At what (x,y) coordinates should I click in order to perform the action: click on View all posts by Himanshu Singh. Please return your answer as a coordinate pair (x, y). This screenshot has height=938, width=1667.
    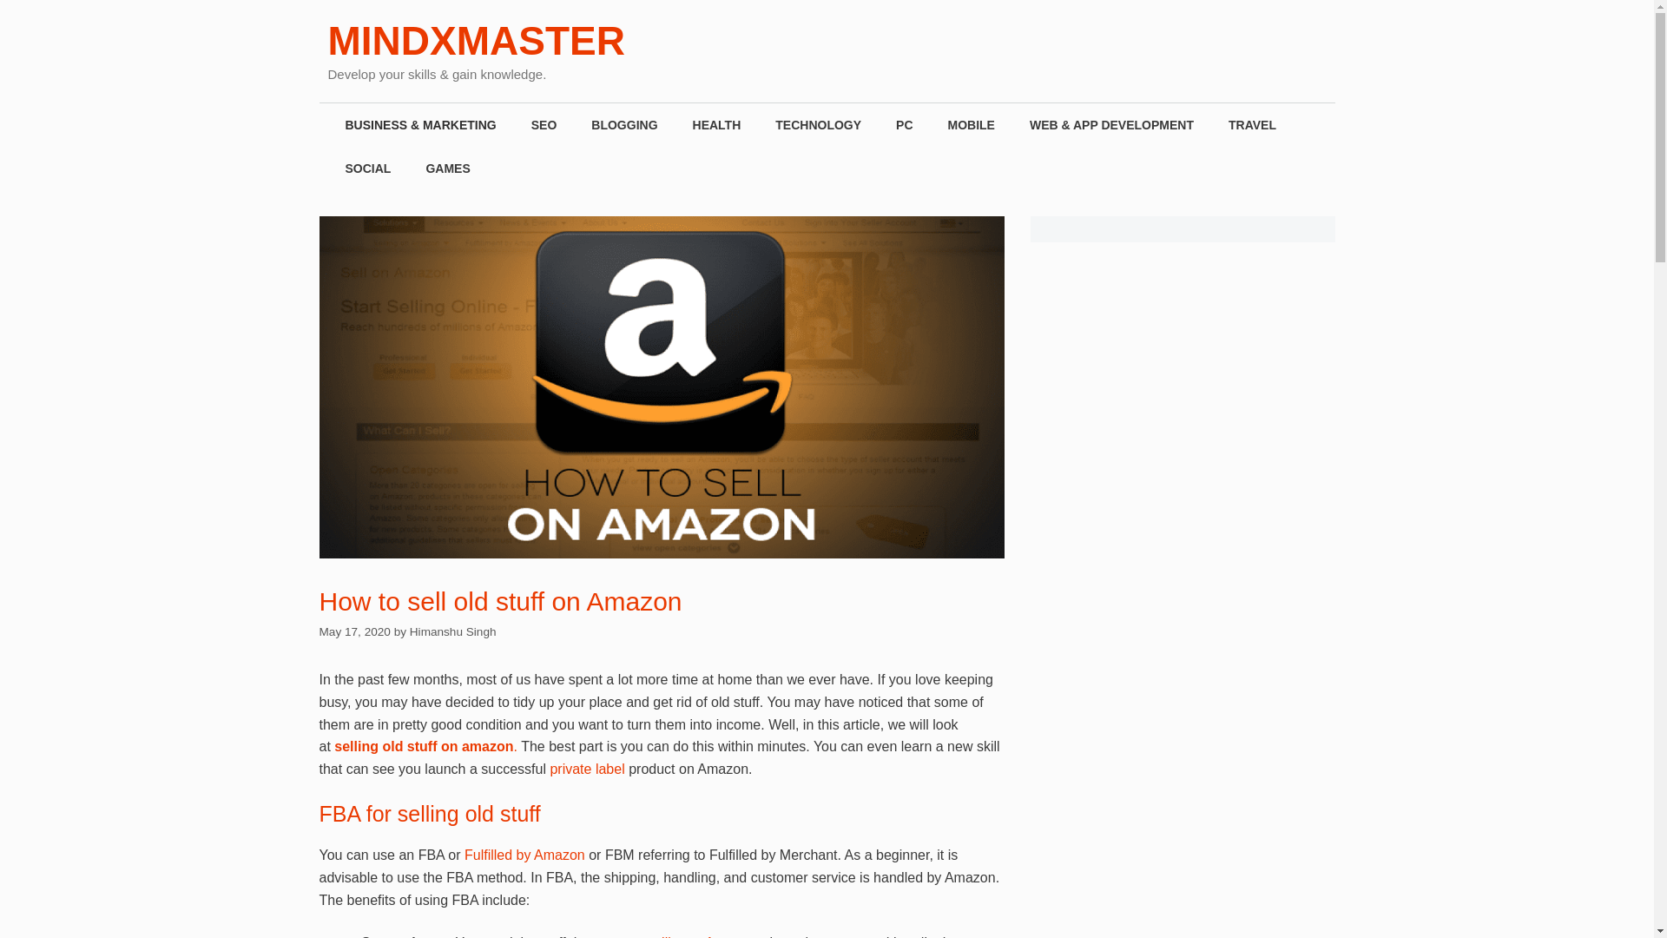
    Looking at the image, I should click on (453, 632).